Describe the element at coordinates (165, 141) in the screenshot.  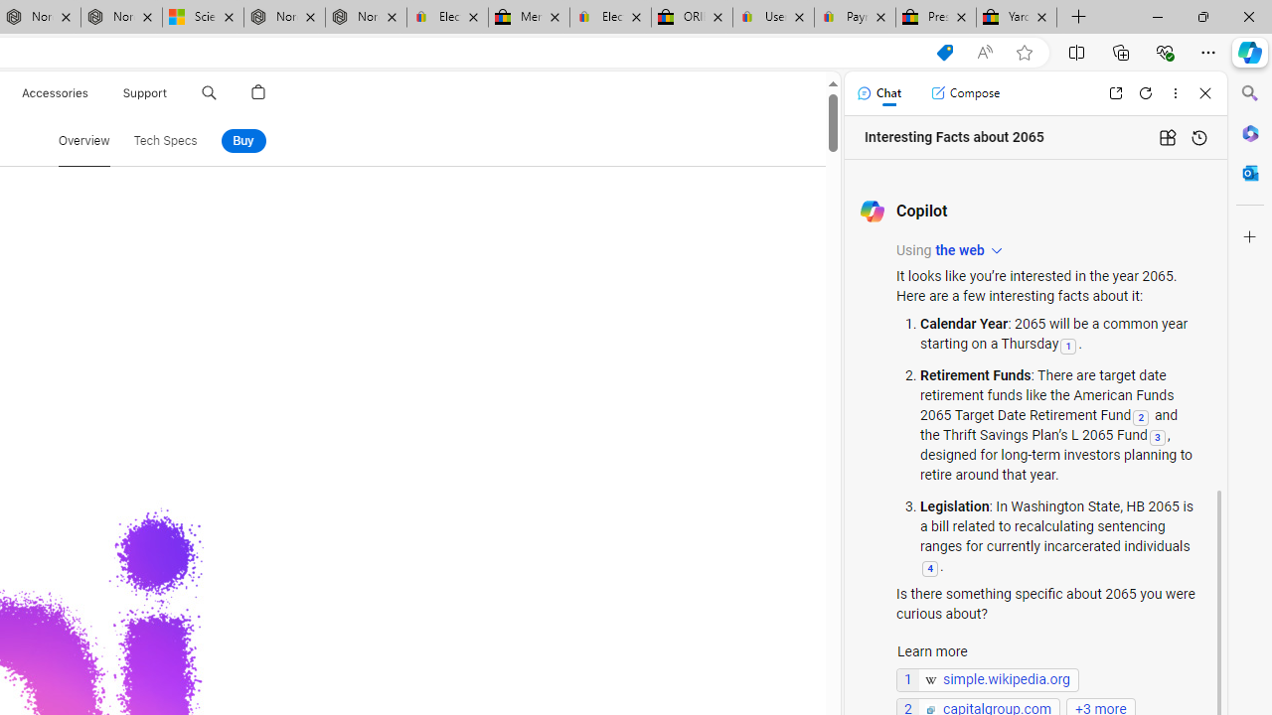
I see `Tech Specs` at that location.